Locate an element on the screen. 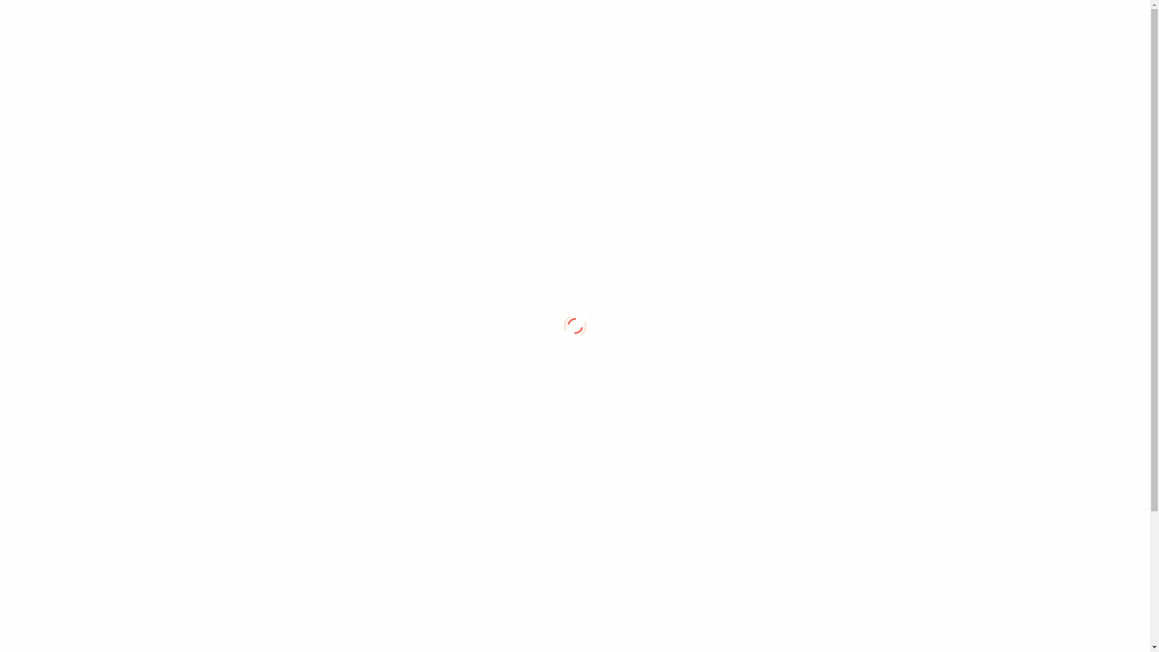  Contact is located at coordinates (1089, 23).